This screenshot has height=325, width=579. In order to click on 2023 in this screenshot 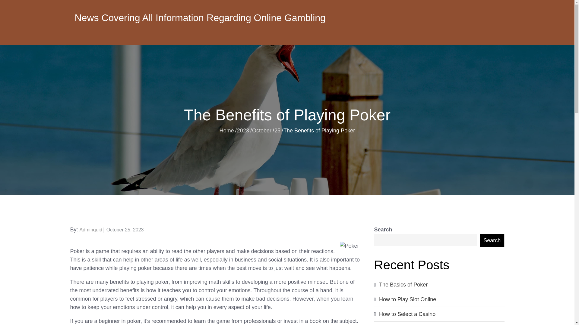, I will do `click(243, 130)`.